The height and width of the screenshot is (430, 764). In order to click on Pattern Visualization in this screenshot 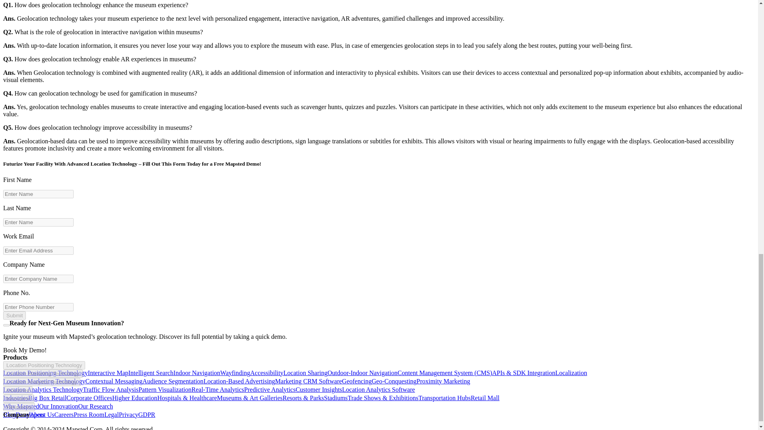, I will do `click(165, 389)`.